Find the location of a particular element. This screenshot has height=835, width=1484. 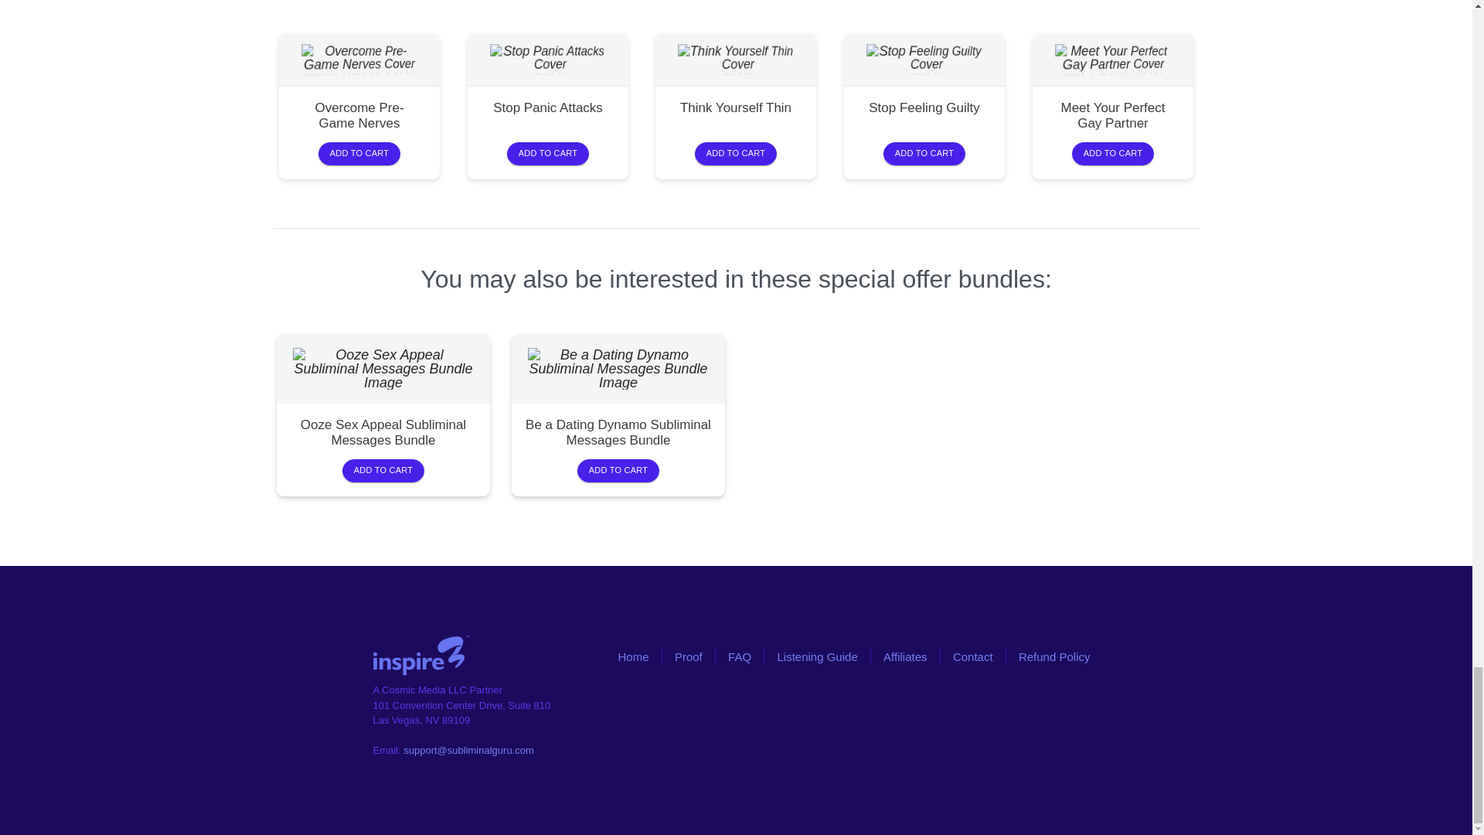

Be a Dating Dynamo Subliminal Messages Bundle Page is located at coordinates (618, 433).